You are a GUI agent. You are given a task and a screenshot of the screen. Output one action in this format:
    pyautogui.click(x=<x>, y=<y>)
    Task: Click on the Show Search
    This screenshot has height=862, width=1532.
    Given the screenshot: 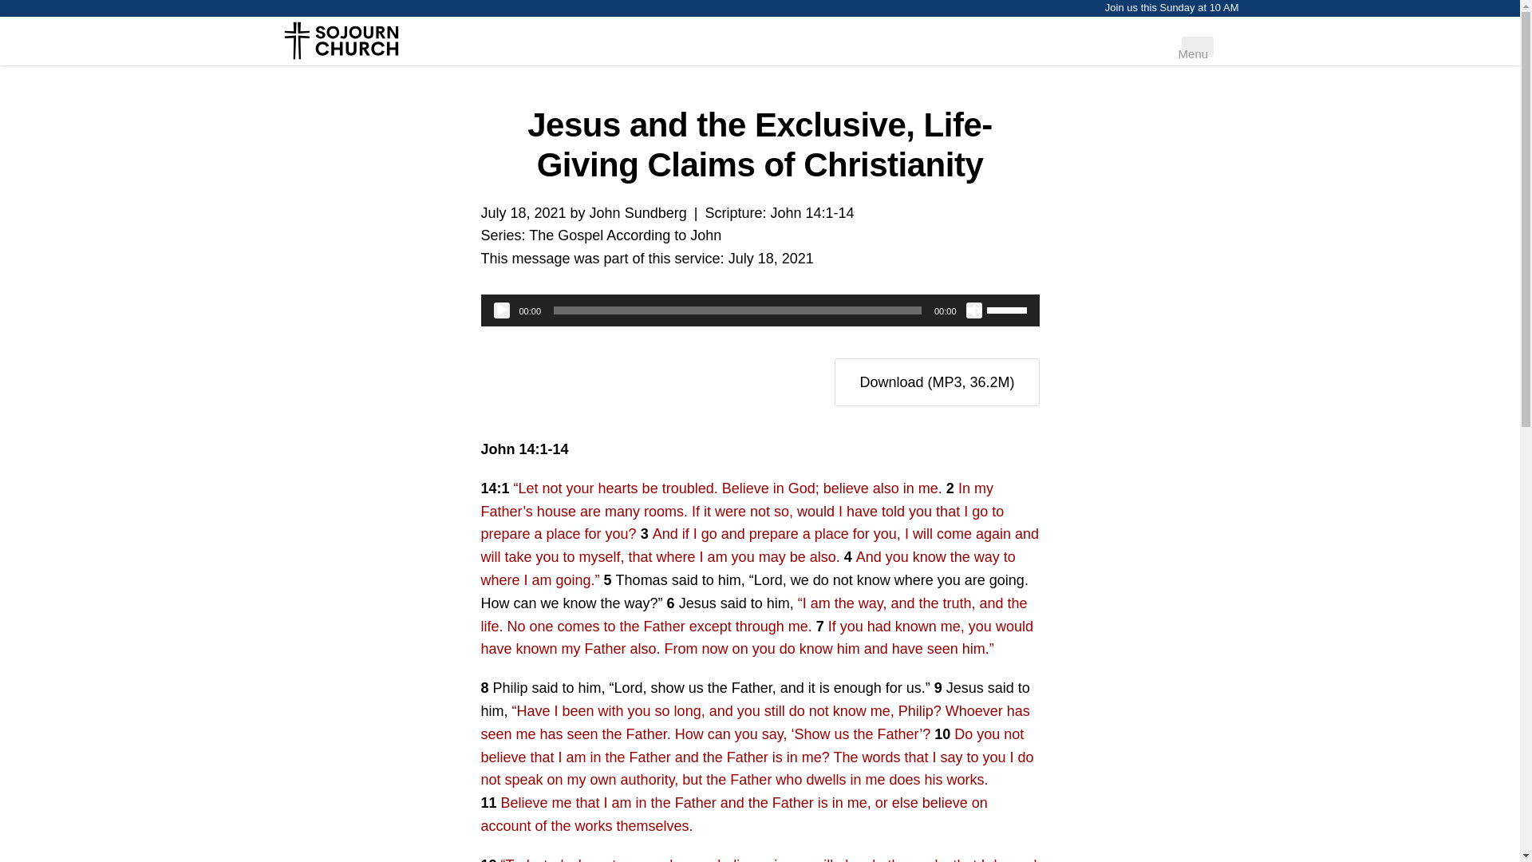 What is the action you would take?
    pyautogui.click(x=501, y=310)
    